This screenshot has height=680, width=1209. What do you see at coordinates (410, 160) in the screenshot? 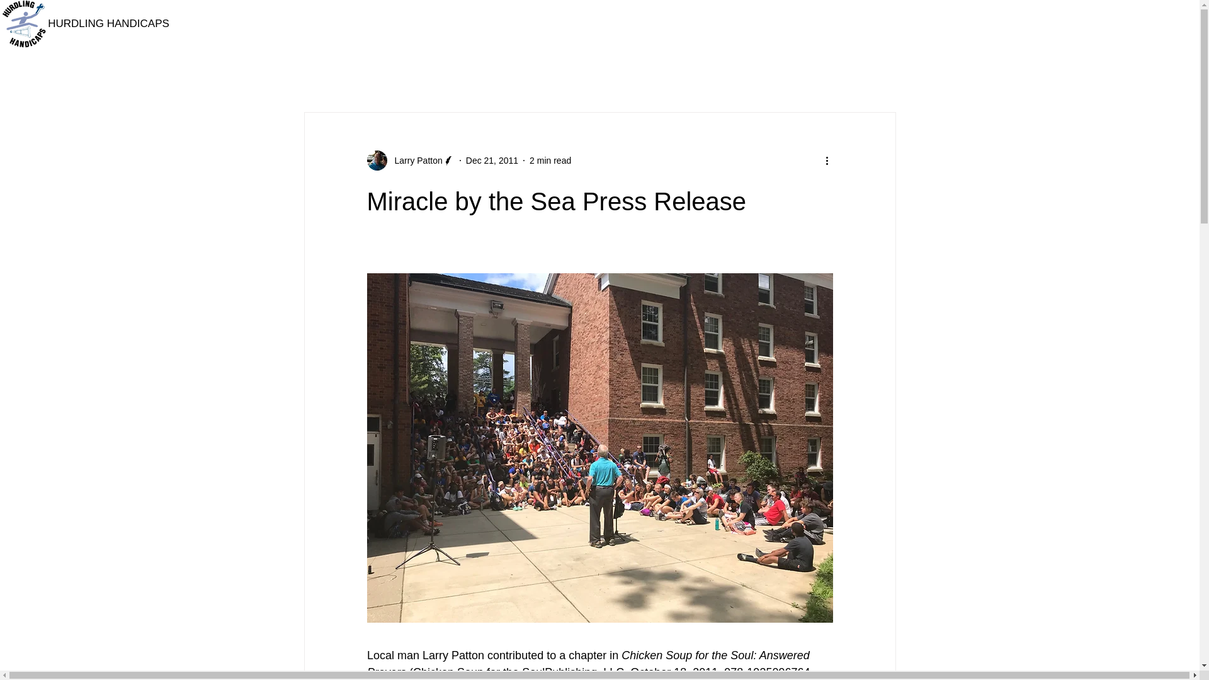
I see `Larry Patton` at bounding box center [410, 160].